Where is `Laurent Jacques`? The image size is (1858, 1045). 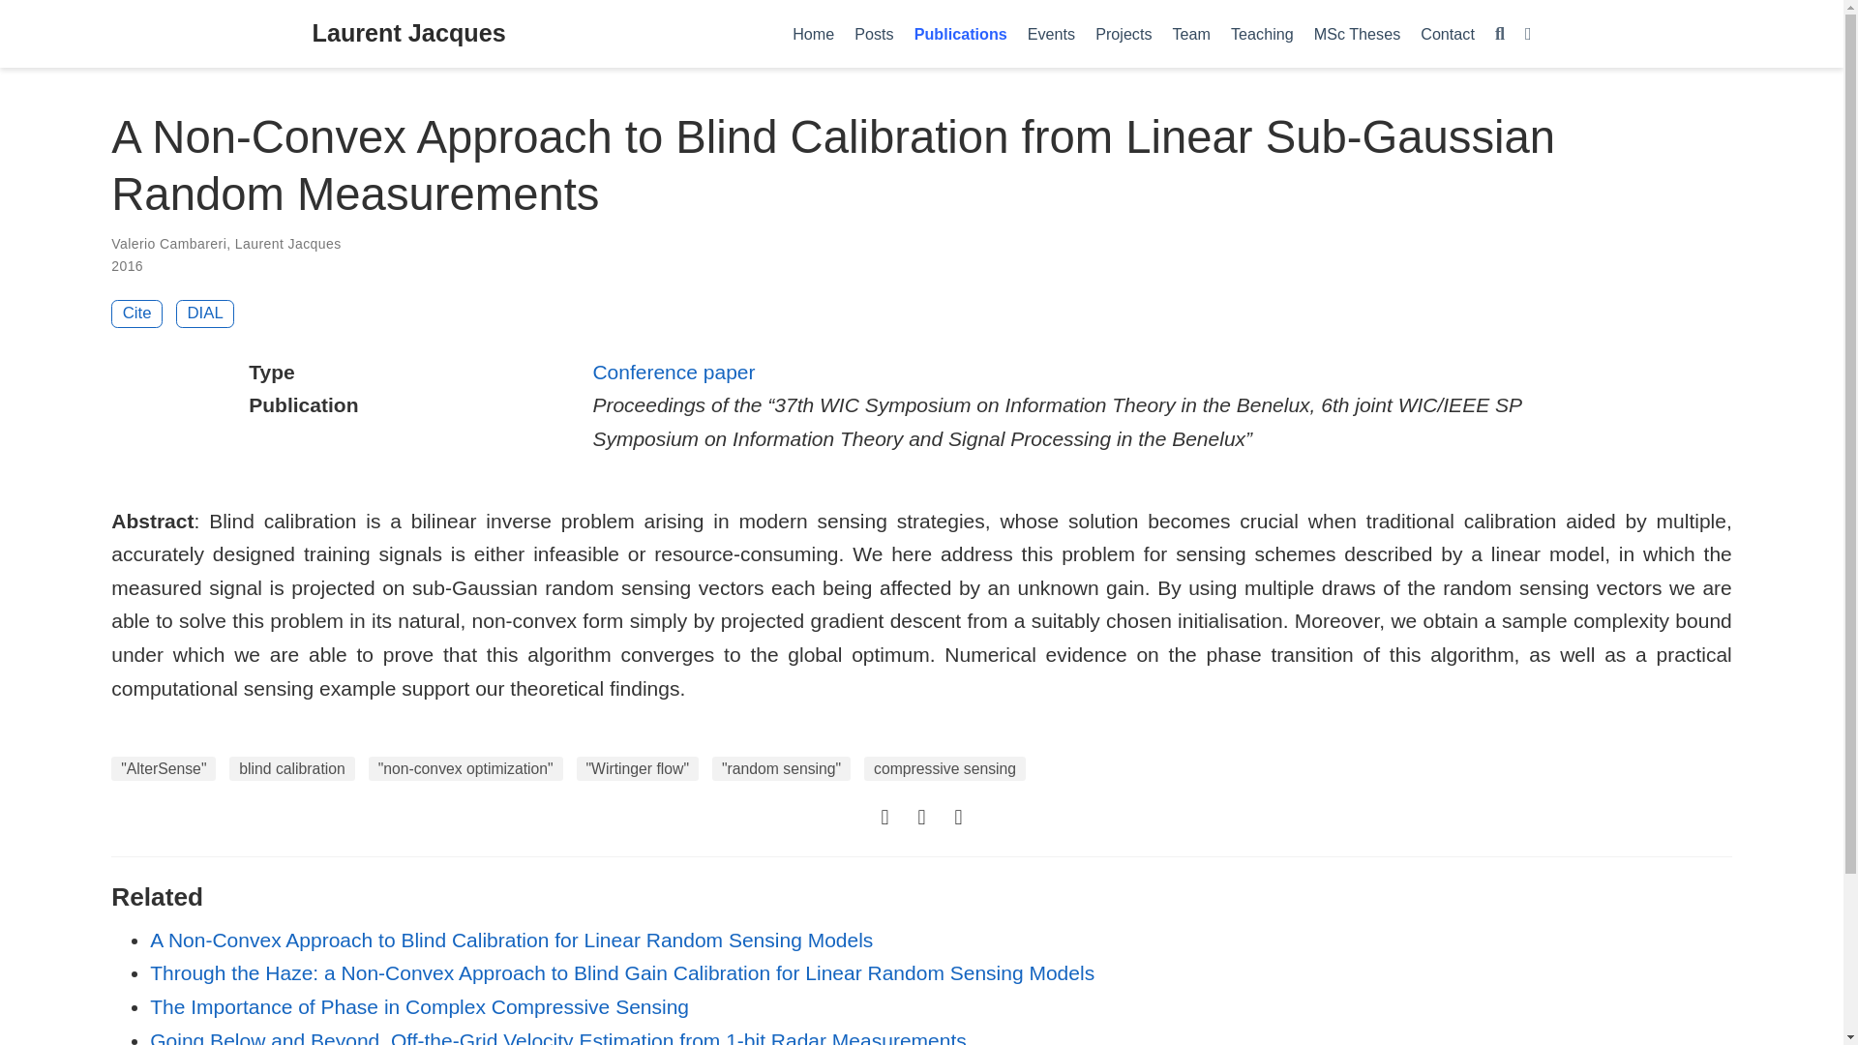
Laurent Jacques is located at coordinates (288, 244).